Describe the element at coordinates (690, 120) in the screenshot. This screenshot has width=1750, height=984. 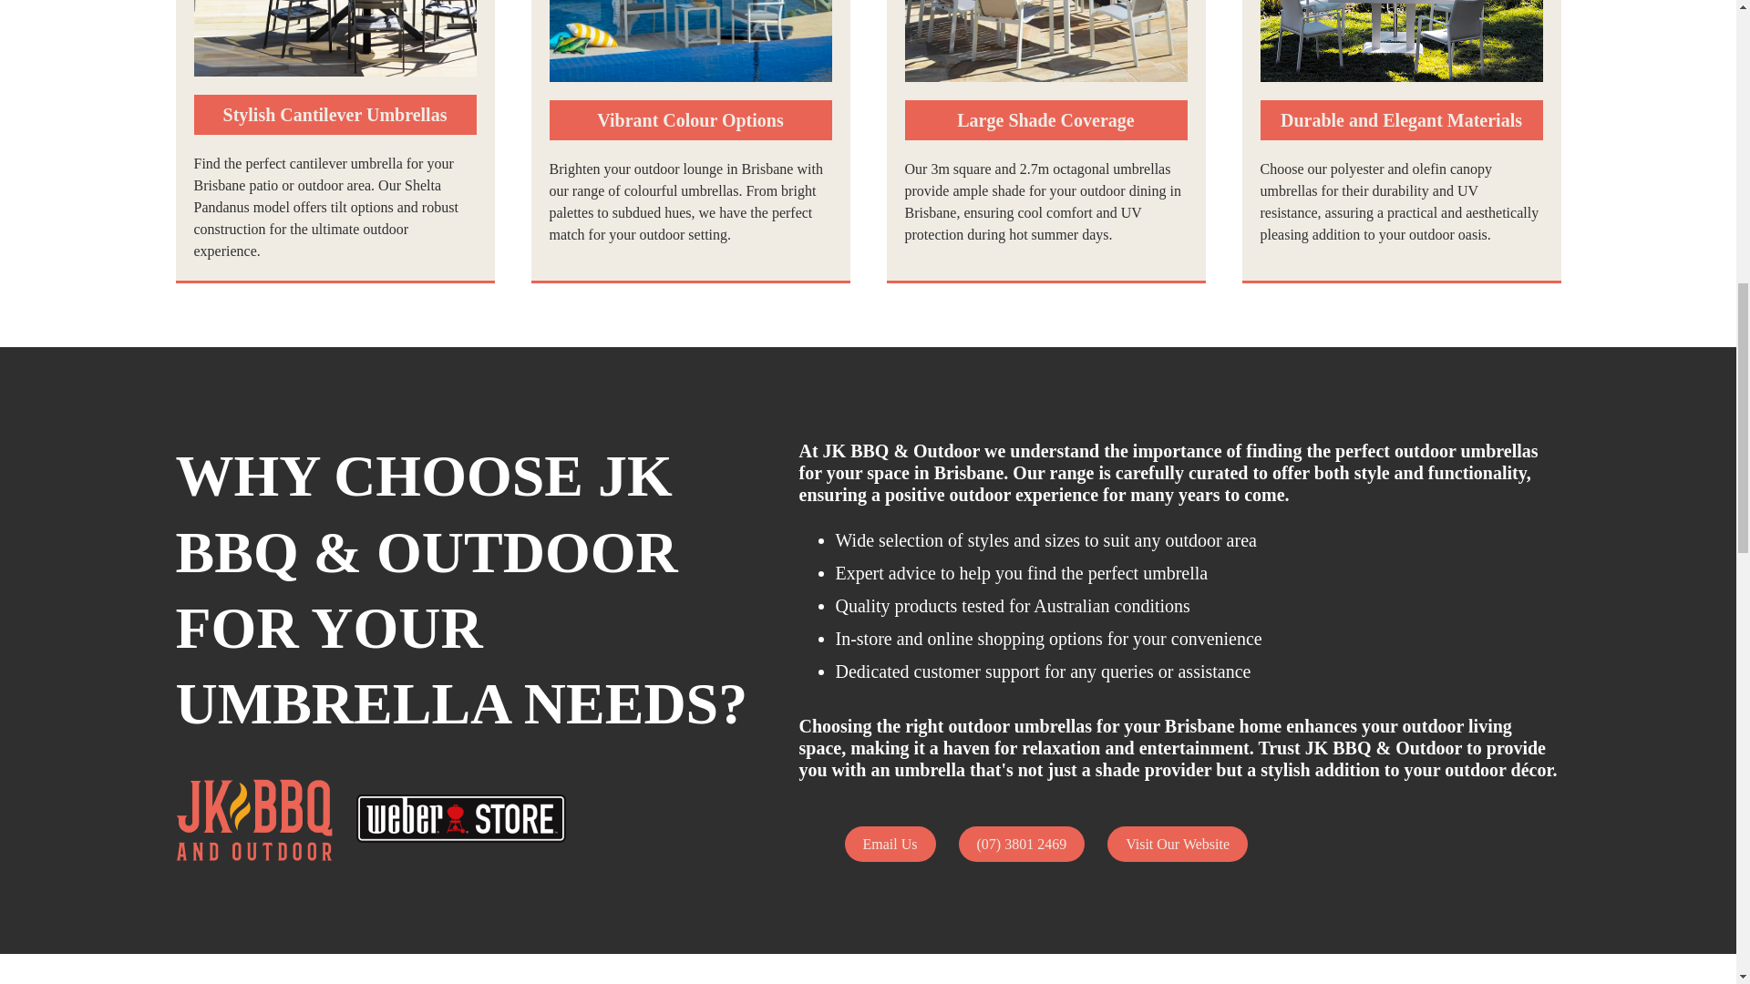
I see `Vibrant Colour Options` at that location.